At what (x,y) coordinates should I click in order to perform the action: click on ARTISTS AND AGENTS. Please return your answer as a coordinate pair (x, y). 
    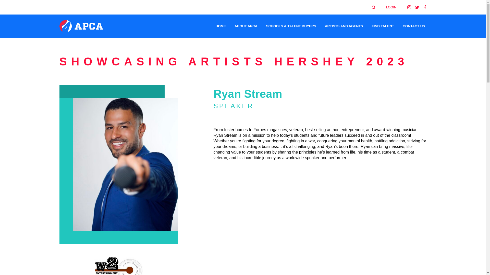
    Looking at the image, I should click on (344, 26).